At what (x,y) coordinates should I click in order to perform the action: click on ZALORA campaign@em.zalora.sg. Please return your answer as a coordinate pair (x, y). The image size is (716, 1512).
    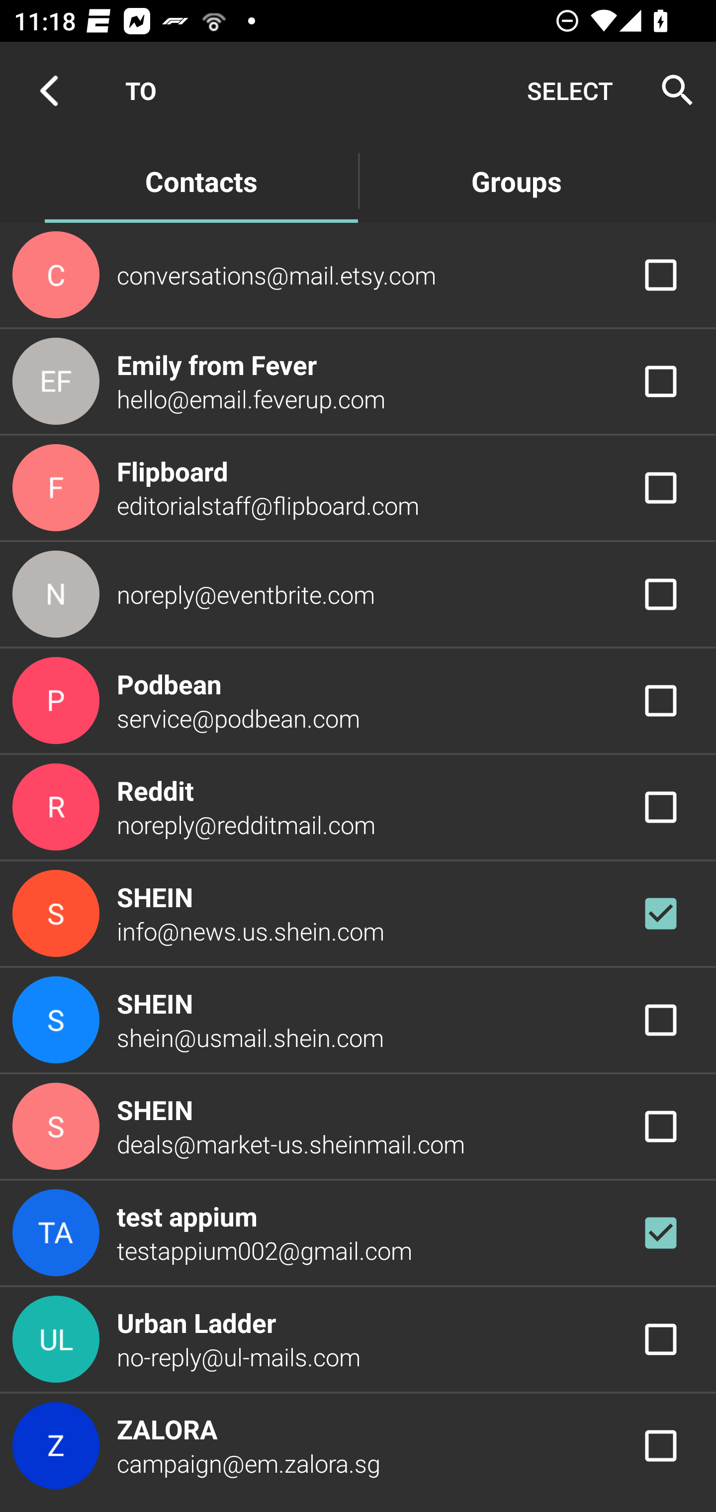
    Looking at the image, I should click on (358, 1446).